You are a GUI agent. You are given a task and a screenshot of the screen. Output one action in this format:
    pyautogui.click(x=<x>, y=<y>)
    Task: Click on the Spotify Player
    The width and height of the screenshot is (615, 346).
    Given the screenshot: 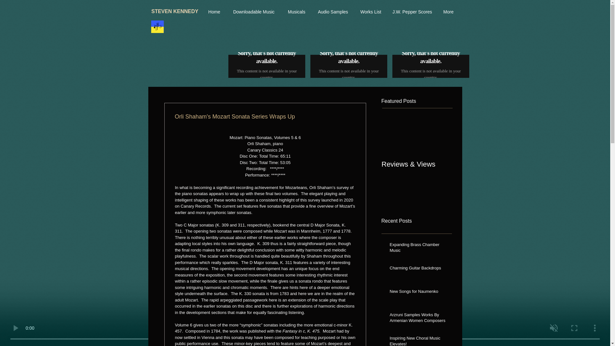 What is the action you would take?
    pyautogui.click(x=266, y=65)
    